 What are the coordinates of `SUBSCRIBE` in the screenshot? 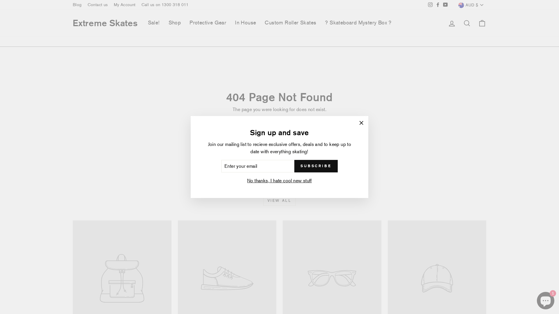 It's located at (316, 166).